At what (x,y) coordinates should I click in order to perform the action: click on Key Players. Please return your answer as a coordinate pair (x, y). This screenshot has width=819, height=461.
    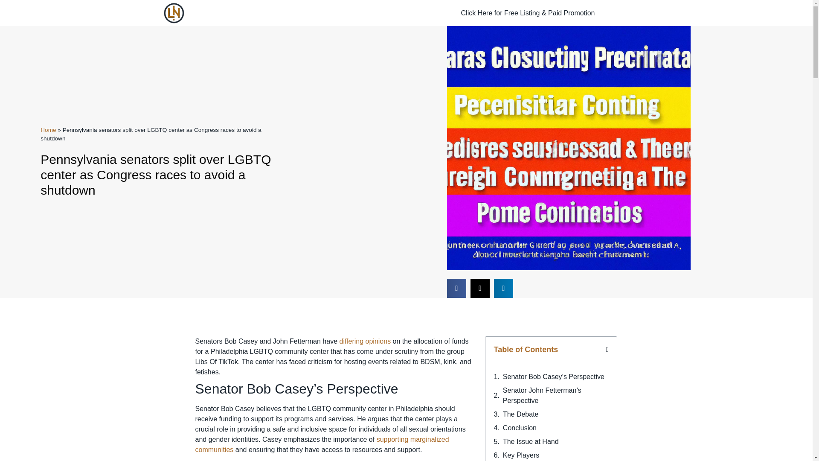
    Looking at the image, I should click on (520, 455).